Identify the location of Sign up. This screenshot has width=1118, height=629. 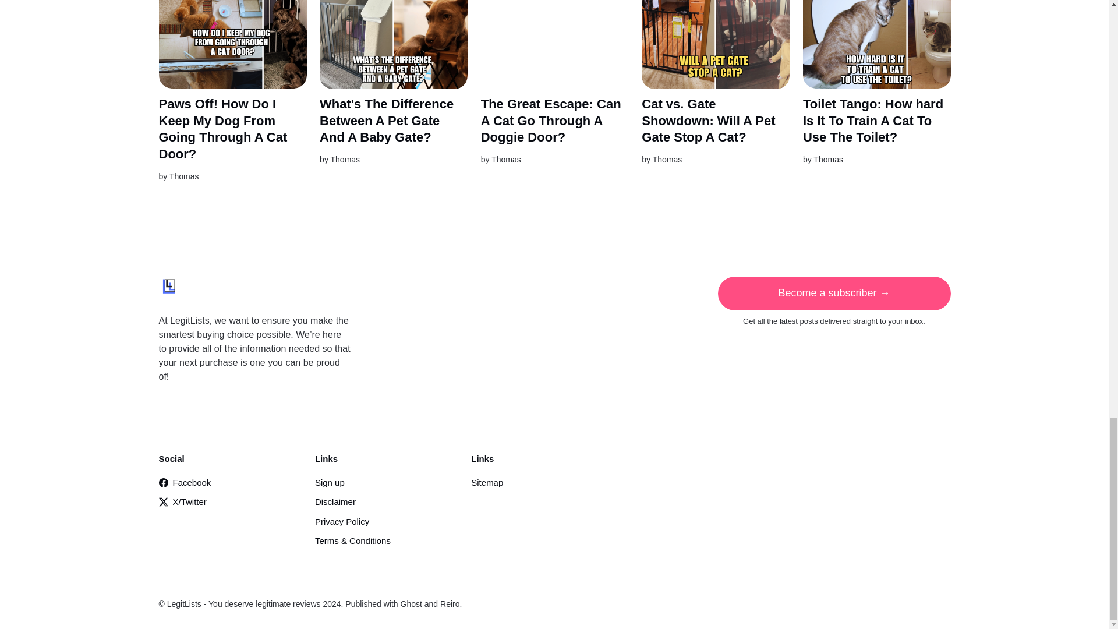
(330, 482).